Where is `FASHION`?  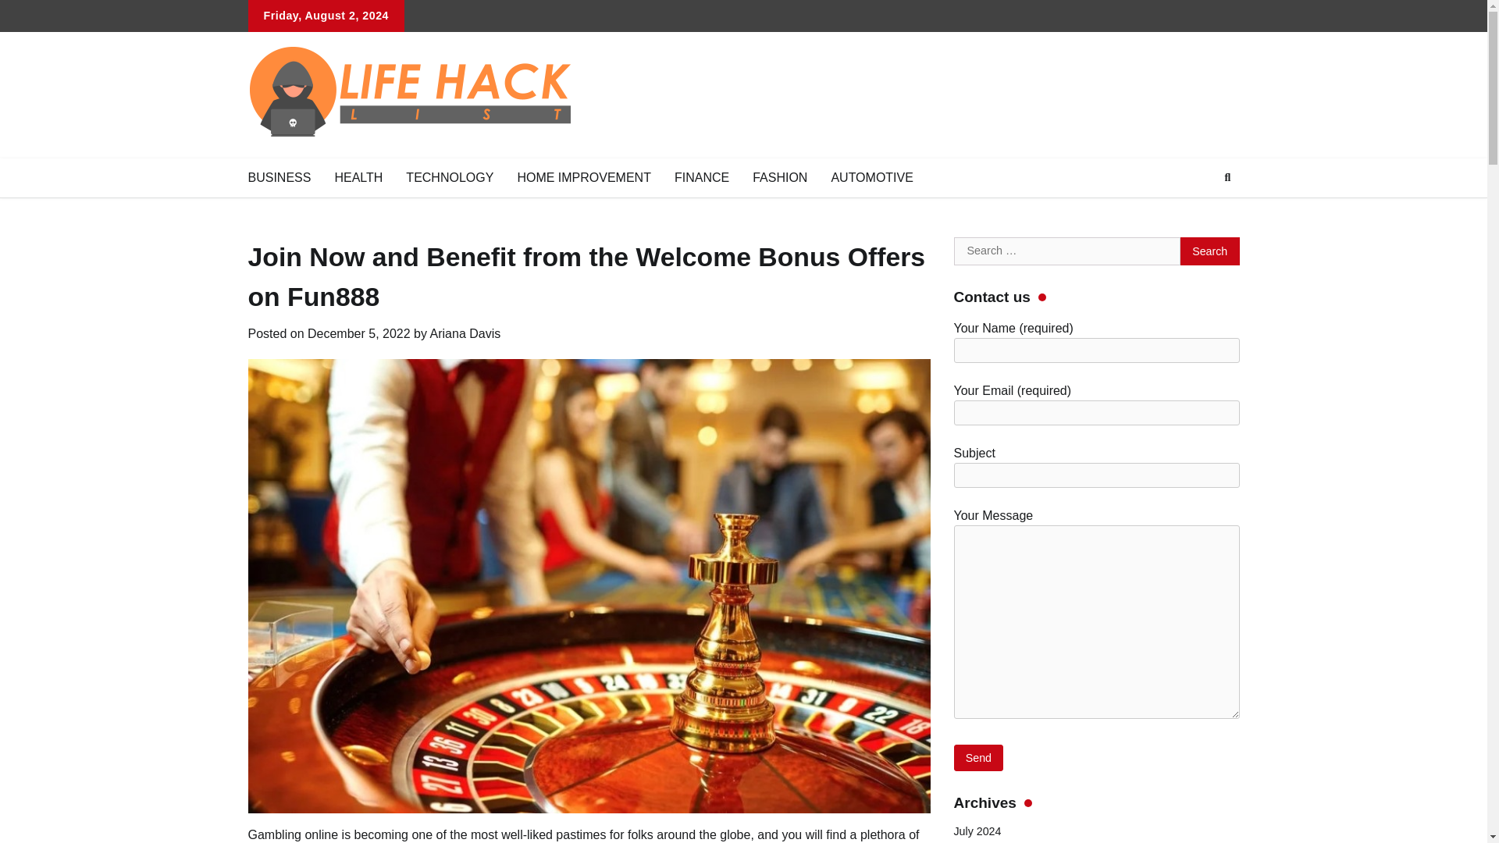
FASHION is located at coordinates (779, 177).